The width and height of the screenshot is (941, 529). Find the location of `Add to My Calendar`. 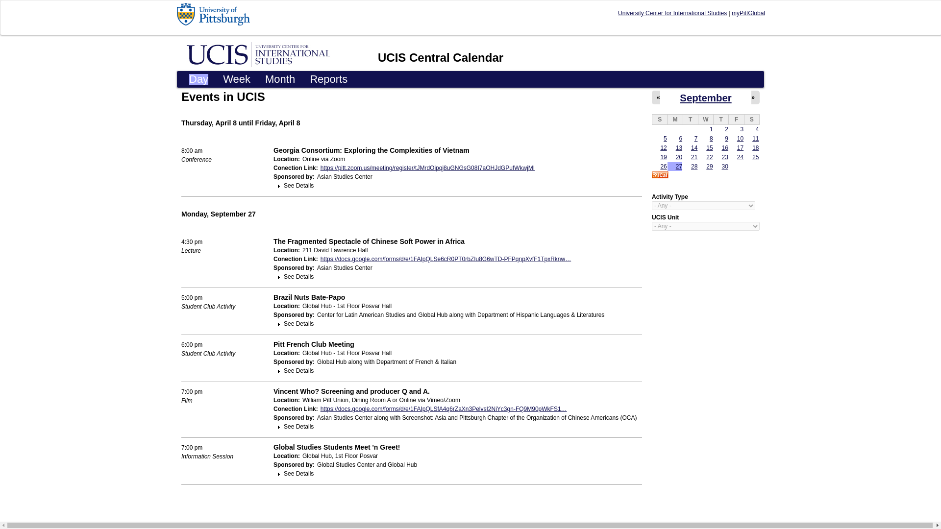

Add to My Calendar is located at coordinates (660, 174).